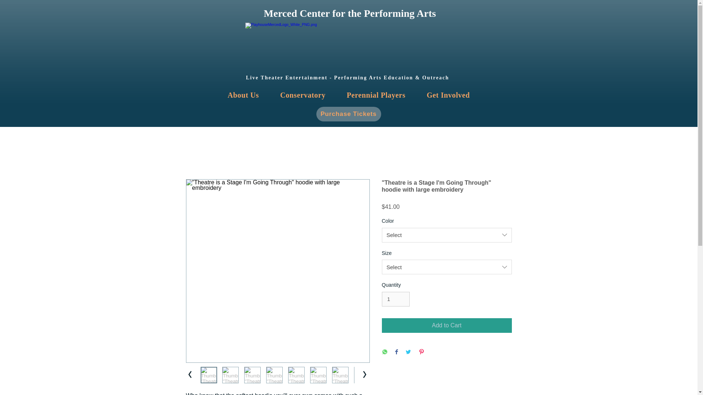  Describe the element at coordinates (447, 235) in the screenshot. I see `Select` at that location.